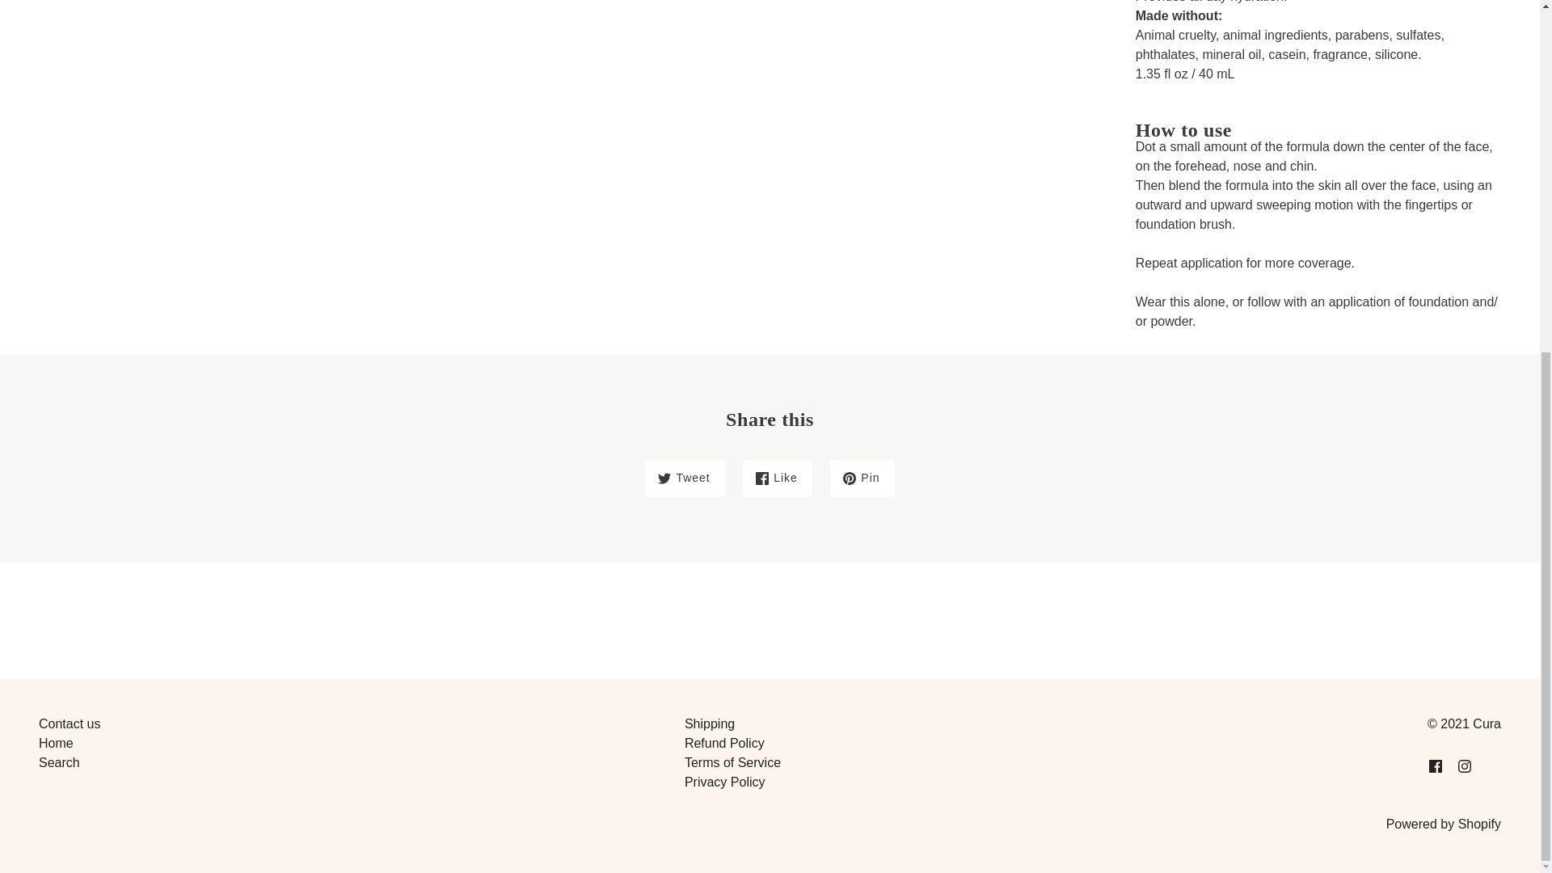  Describe the element at coordinates (709, 723) in the screenshot. I see `Shipping ` at that location.